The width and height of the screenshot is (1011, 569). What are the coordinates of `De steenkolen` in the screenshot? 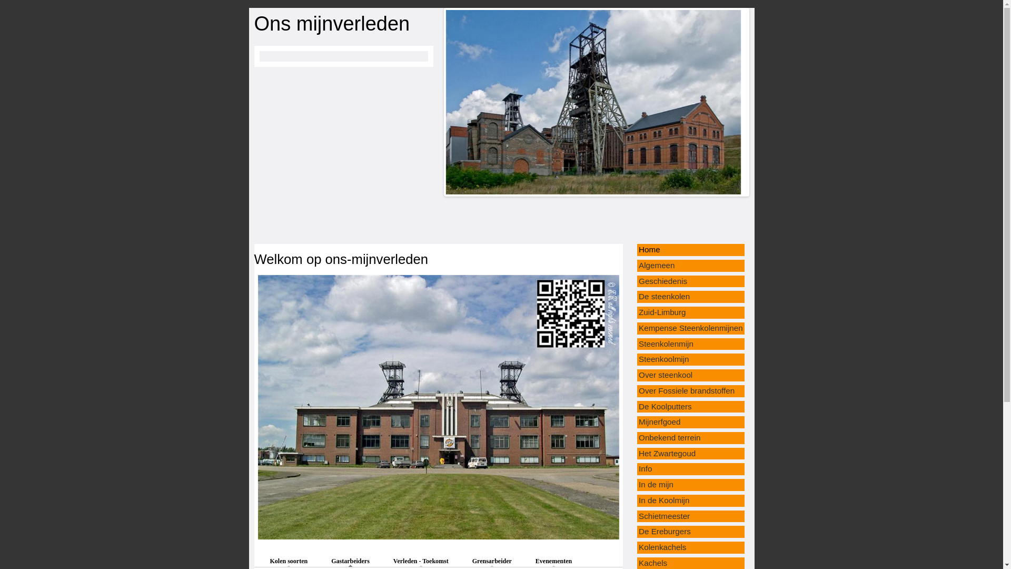 It's located at (665, 296).